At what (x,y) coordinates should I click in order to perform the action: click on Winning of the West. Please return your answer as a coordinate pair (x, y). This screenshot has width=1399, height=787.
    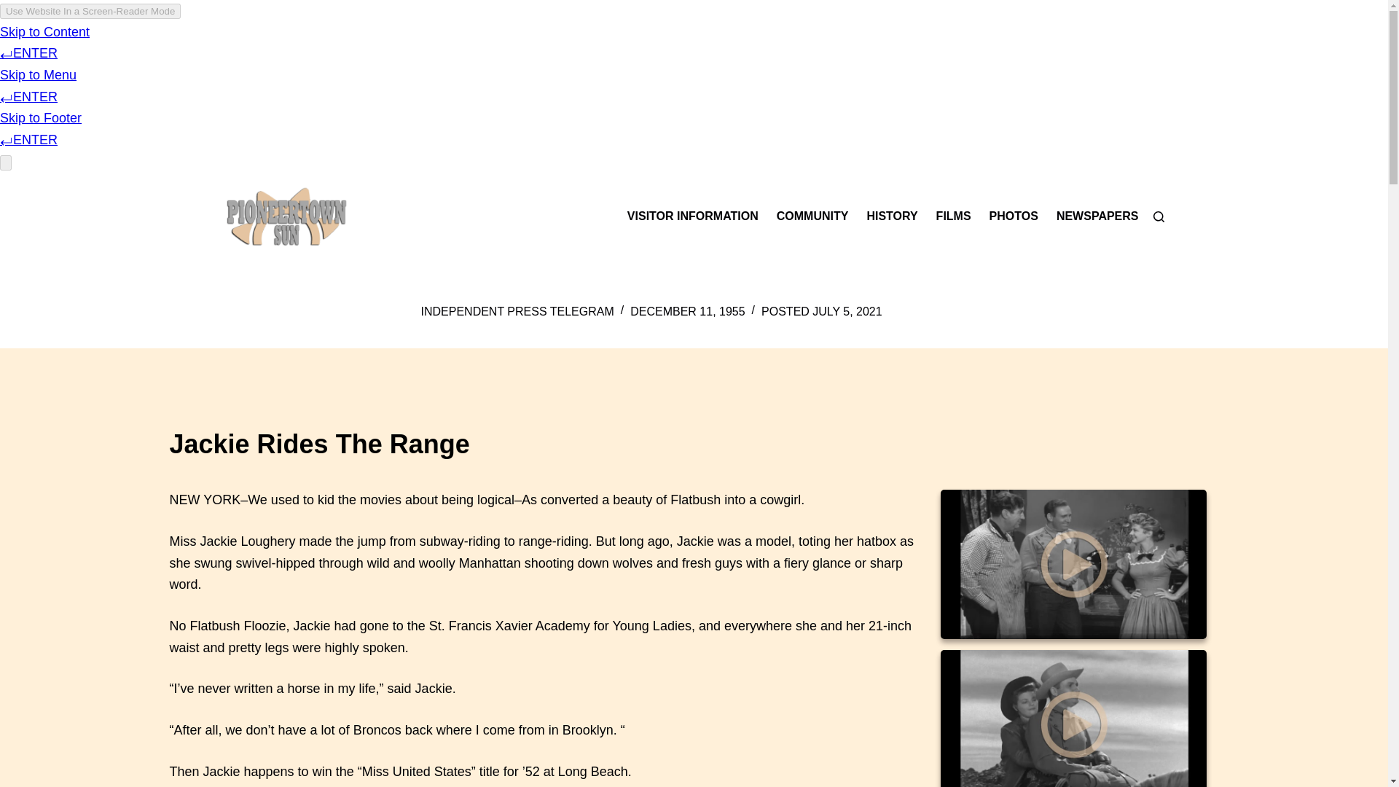
    Looking at the image, I should click on (1073, 564).